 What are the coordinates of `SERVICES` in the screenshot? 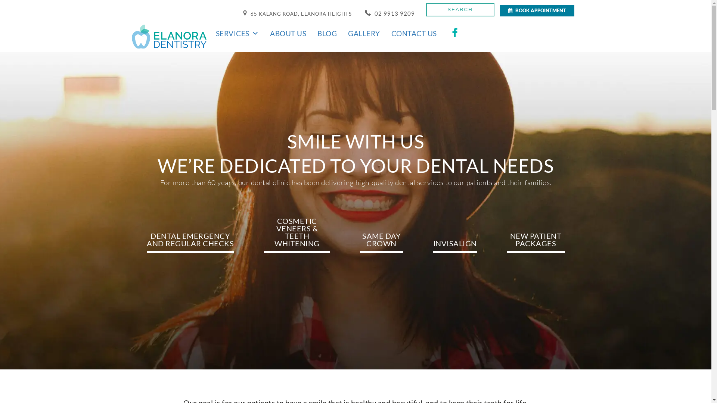 It's located at (238, 34).